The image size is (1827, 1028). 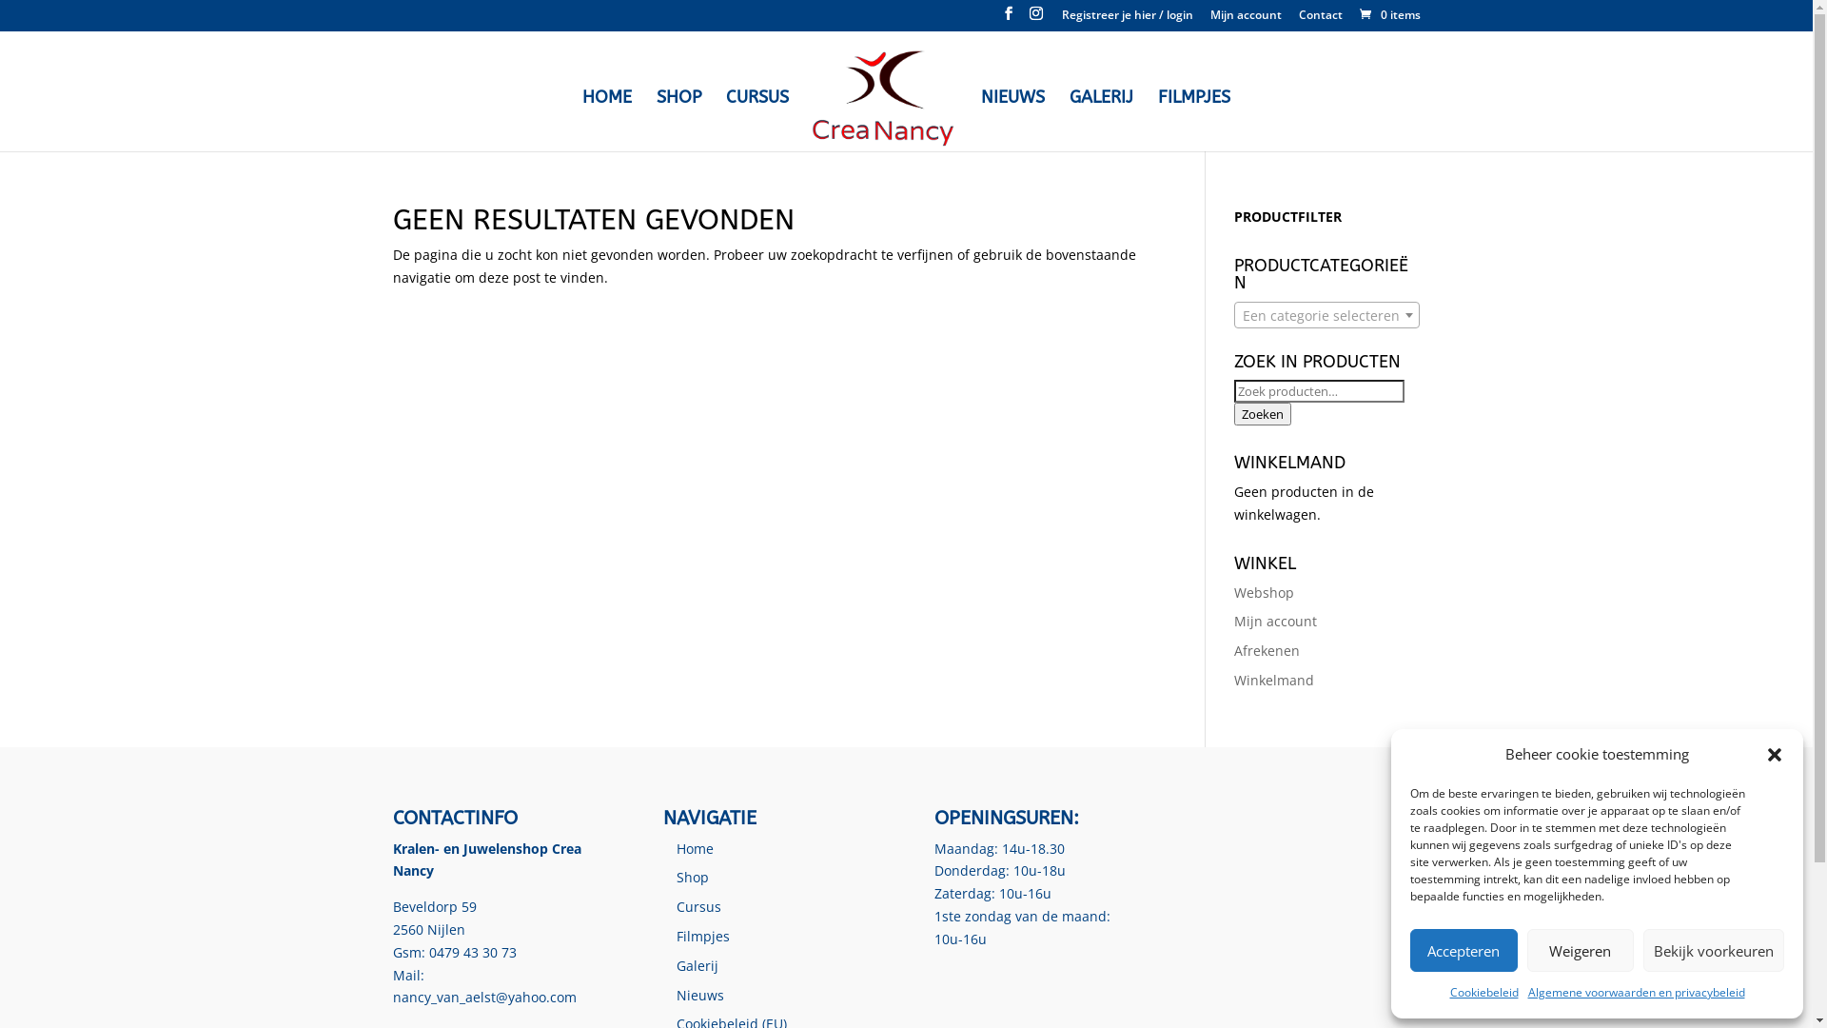 I want to click on NIEUWS, so click(x=1012, y=121).